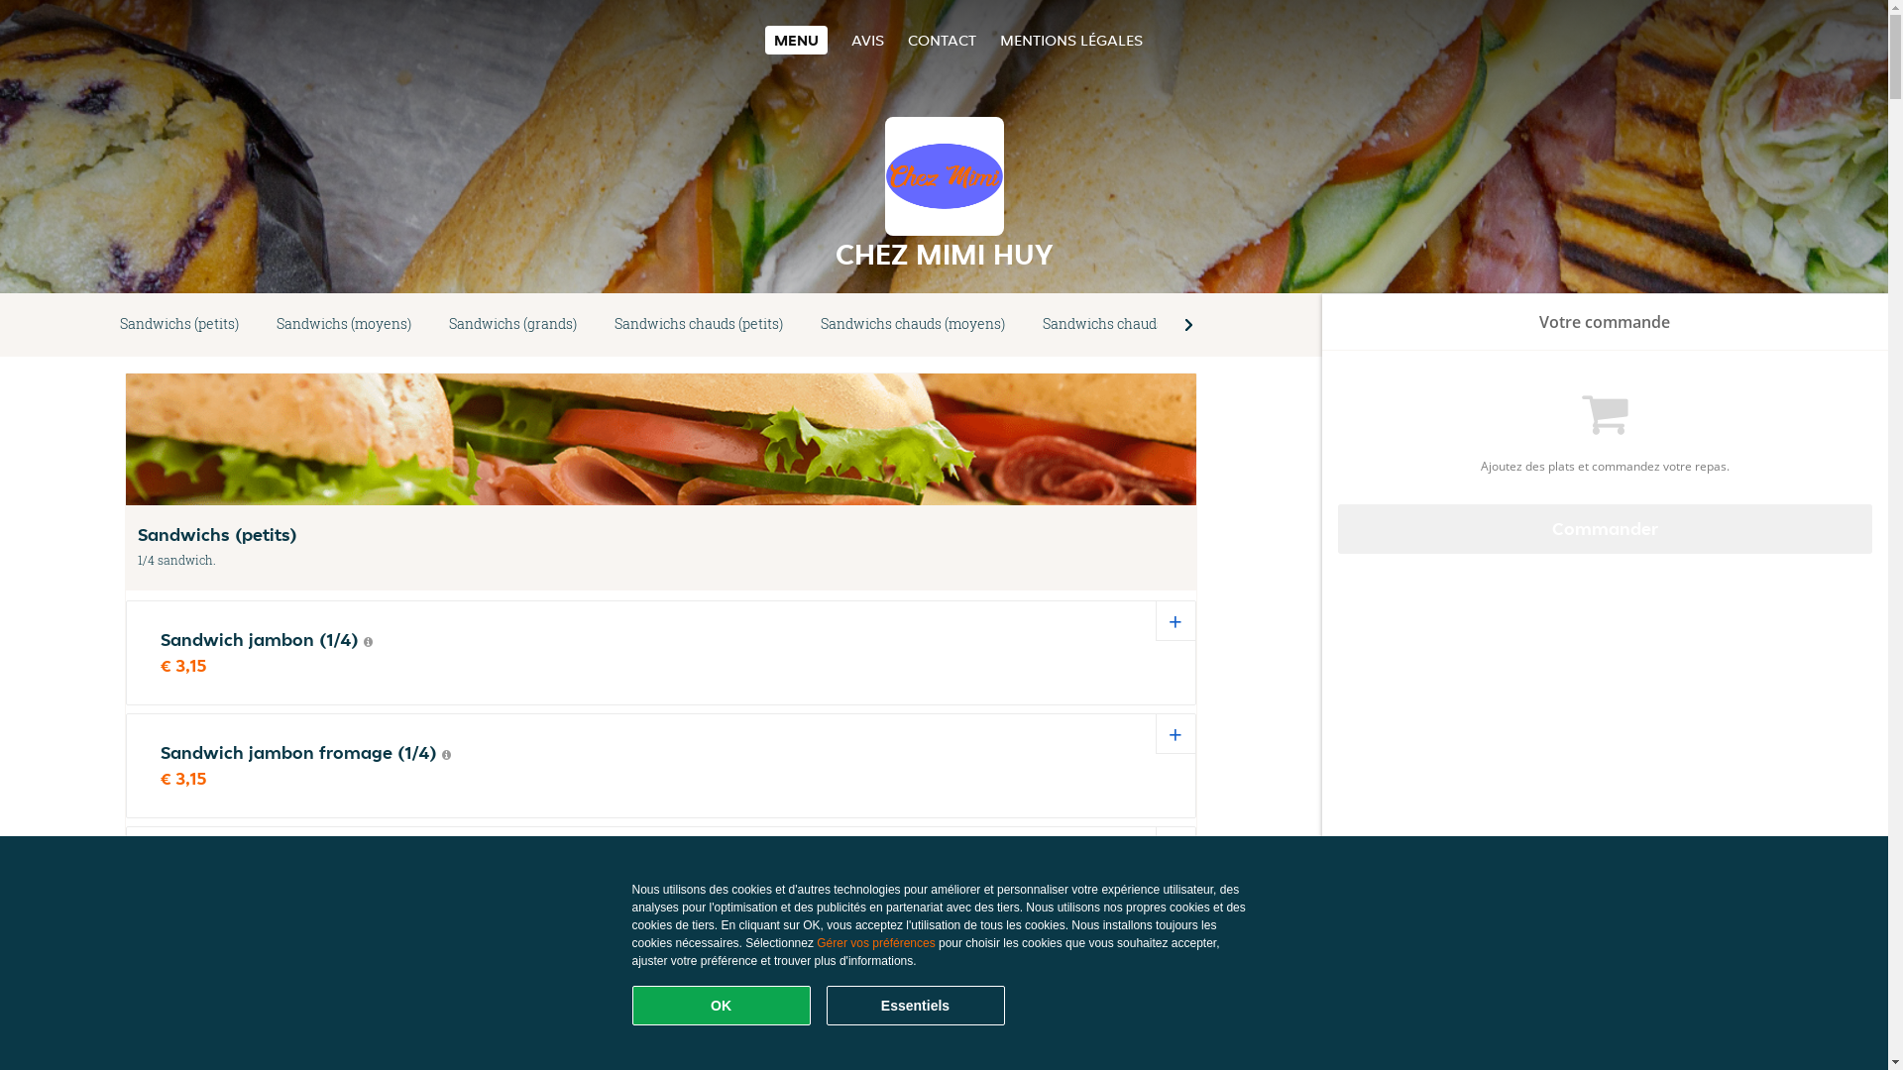 The image size is (1903, 1070). What do you see at coordinates (456, 981) in the screenshot?
I see `Plus d'informations sur le produit` at bounding box center [456, 981].